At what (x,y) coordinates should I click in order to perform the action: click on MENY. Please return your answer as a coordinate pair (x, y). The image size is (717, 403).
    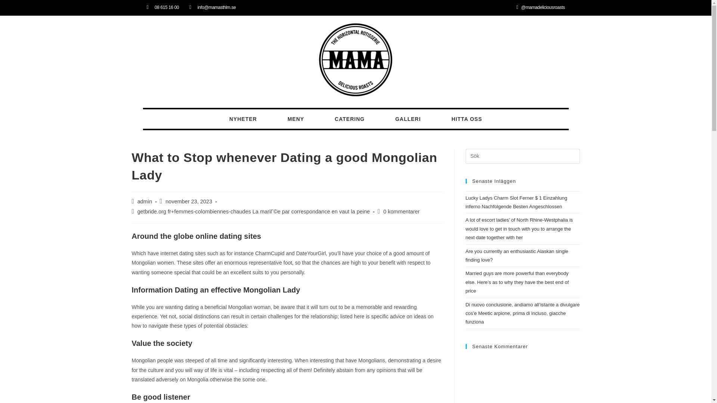
    Looking at the image, I should click on (296, 119).